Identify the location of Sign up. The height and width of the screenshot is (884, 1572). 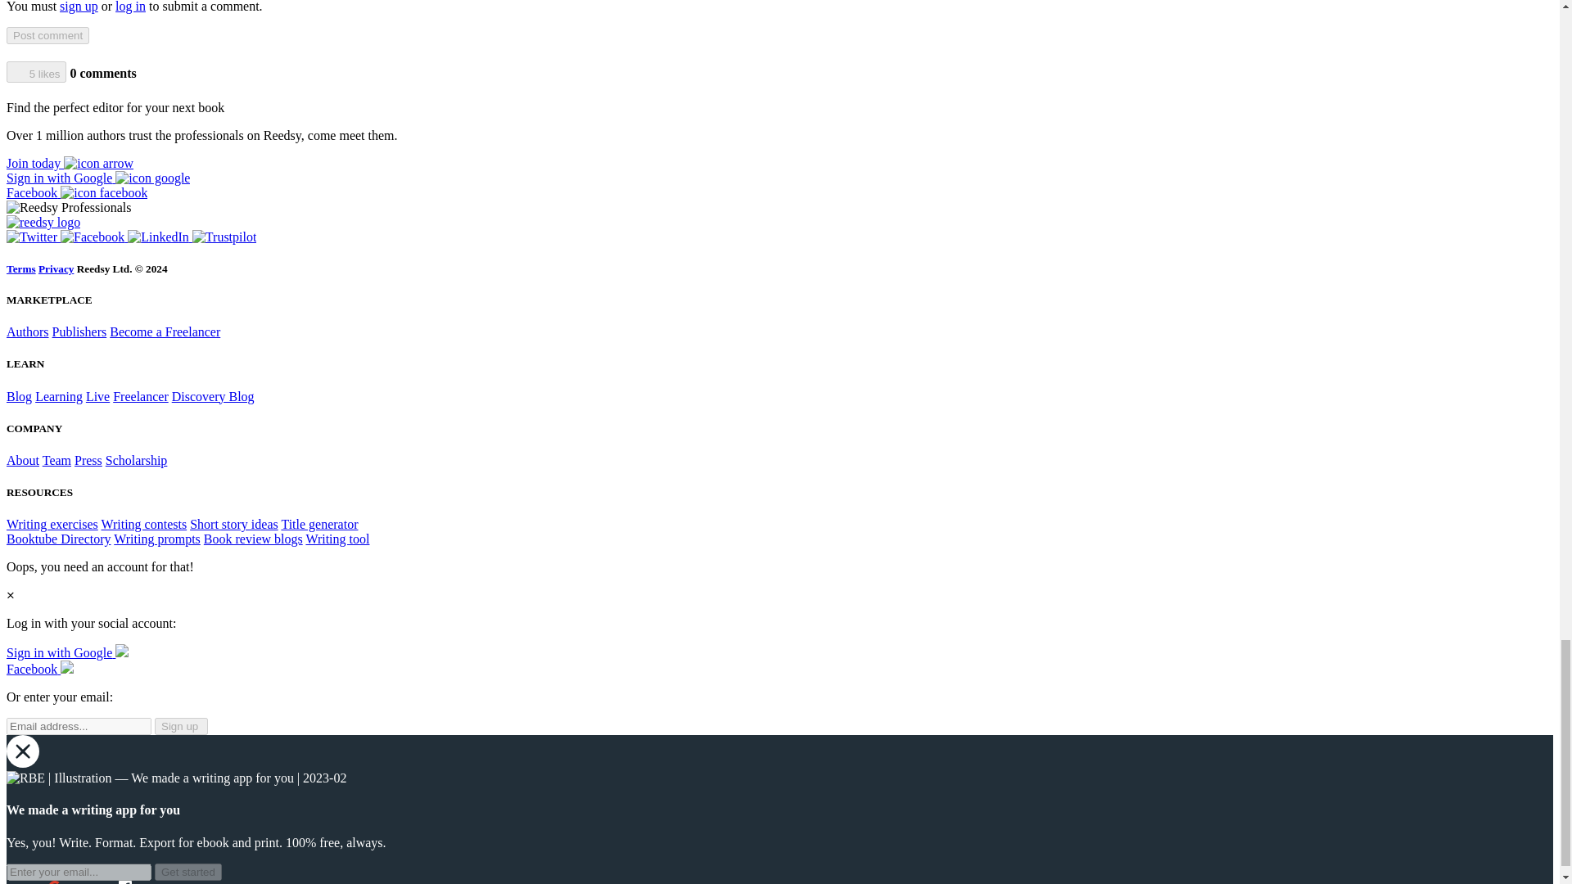
(70, 164).